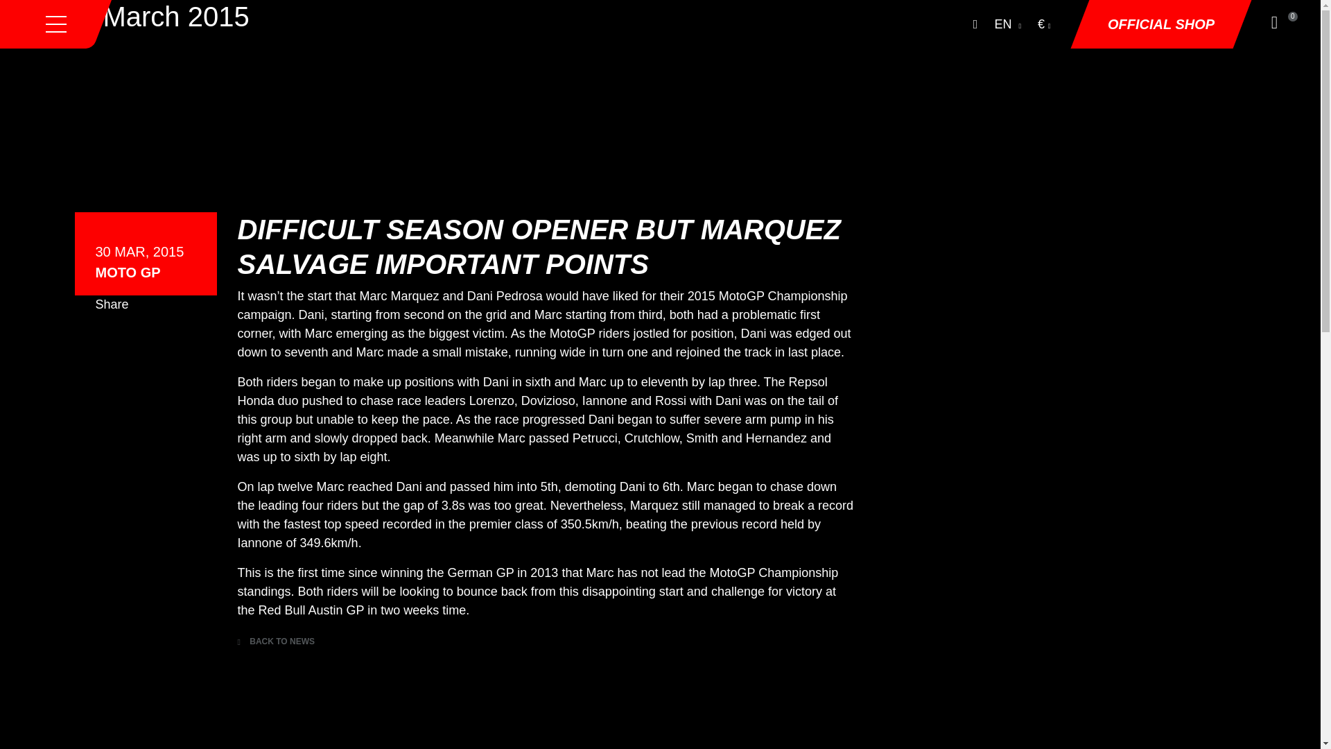 The width and height of the screenshot is (1331, 749). What do you see at coordinates (164, 344) in the screenshot?
I see `Share on WhatsApp` at bounding box center [164, 344].